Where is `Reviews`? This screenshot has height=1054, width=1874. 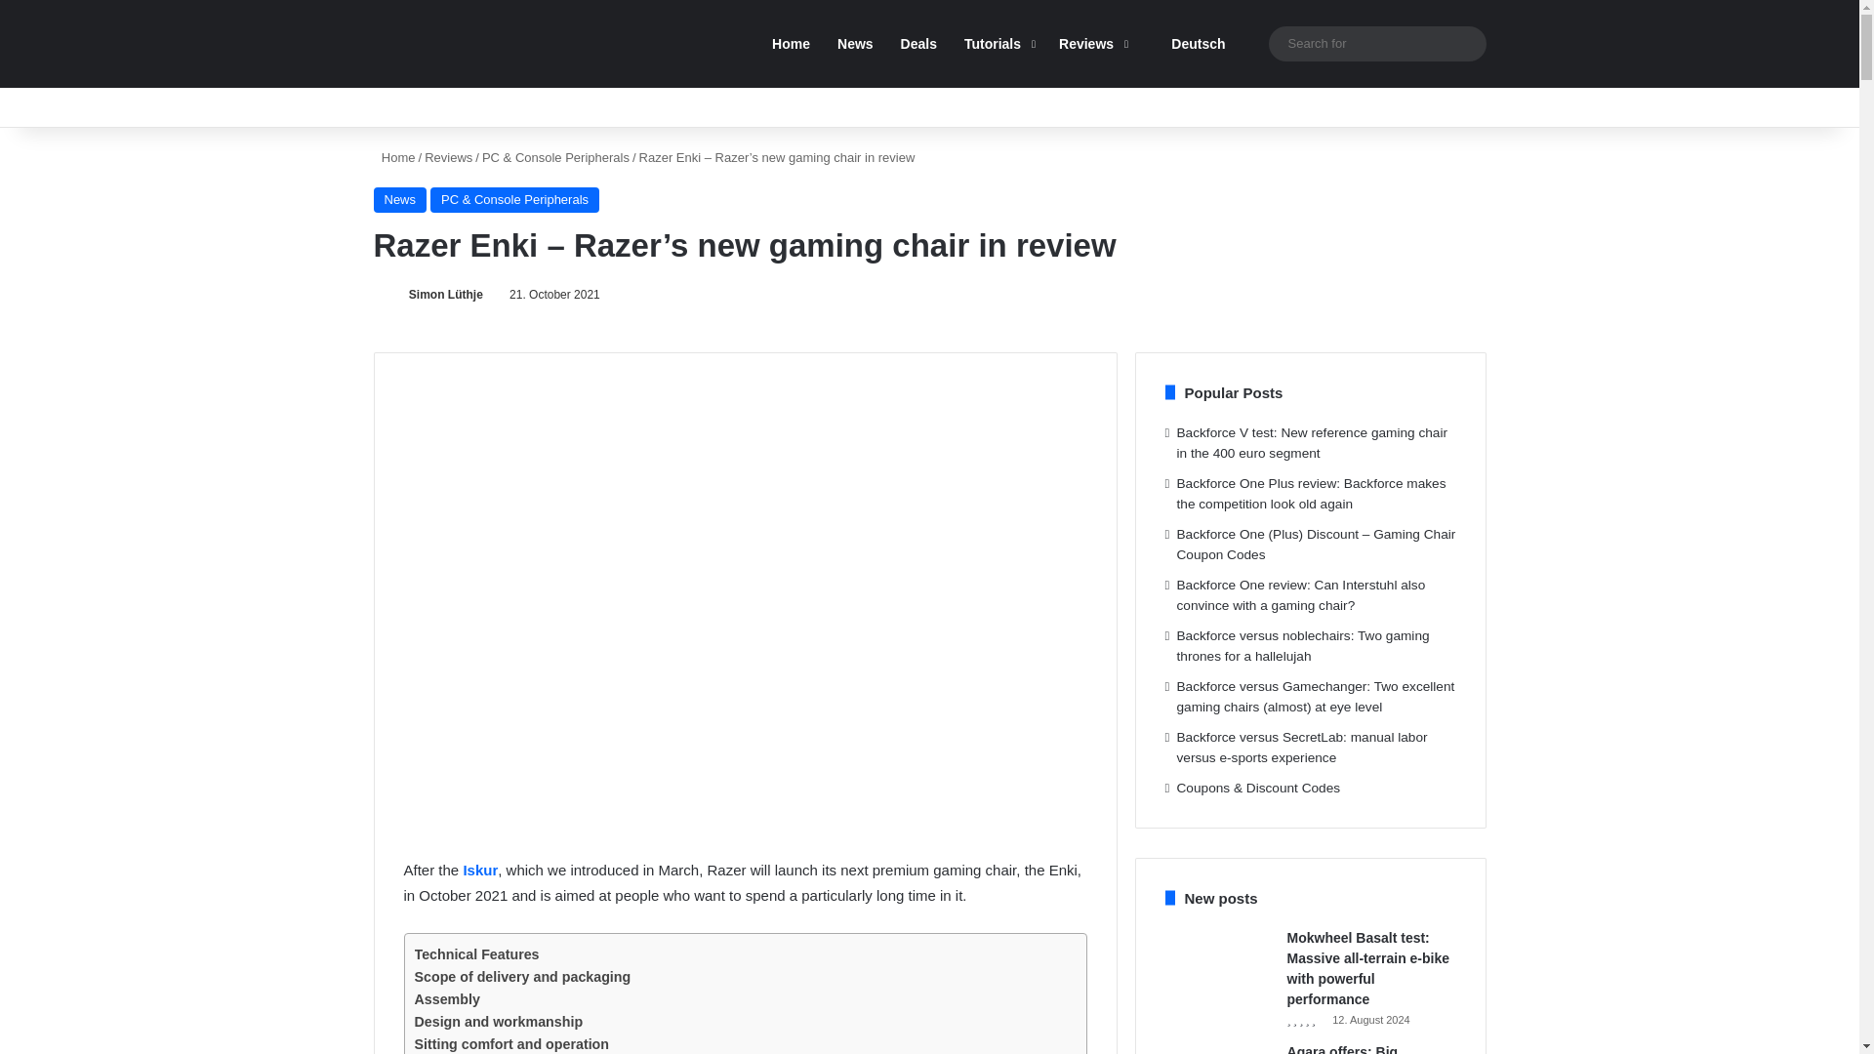
Reviews is located at coordinates (448, 157).